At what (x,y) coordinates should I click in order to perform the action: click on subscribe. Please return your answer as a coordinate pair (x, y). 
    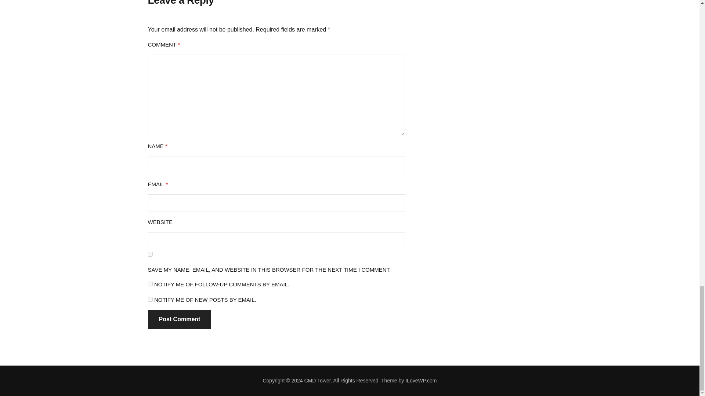
    Looking at the image, I should click on (150, 284).